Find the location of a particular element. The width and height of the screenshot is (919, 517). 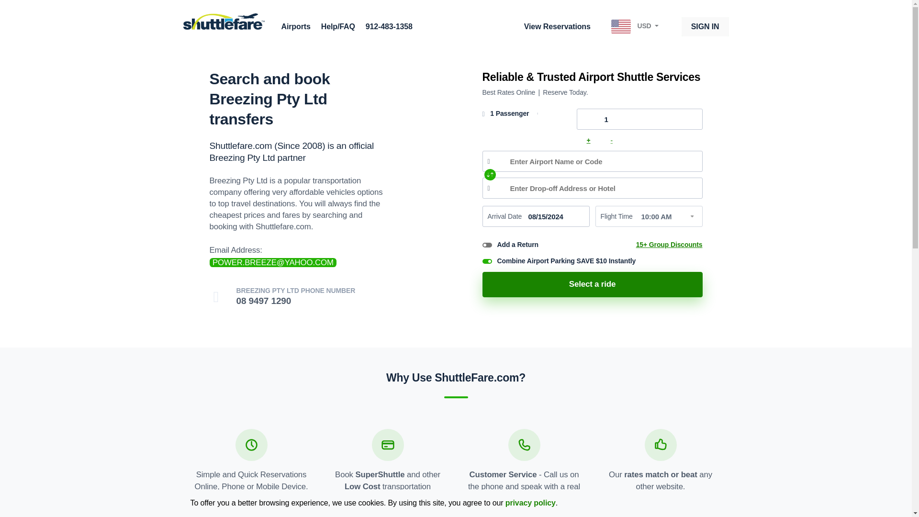

View Reservations is located at coordinates (593, 284).